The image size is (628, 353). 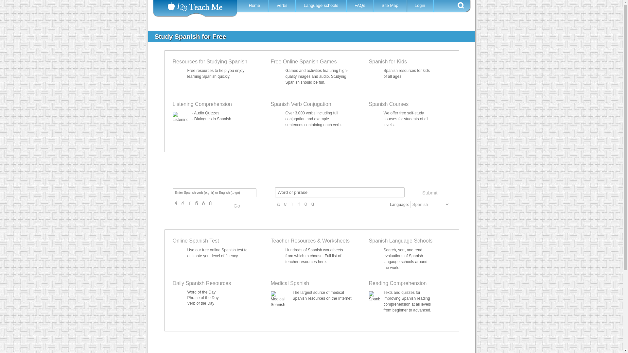 I want to click on Learn Spanish Online, so click(x=255, y=5).